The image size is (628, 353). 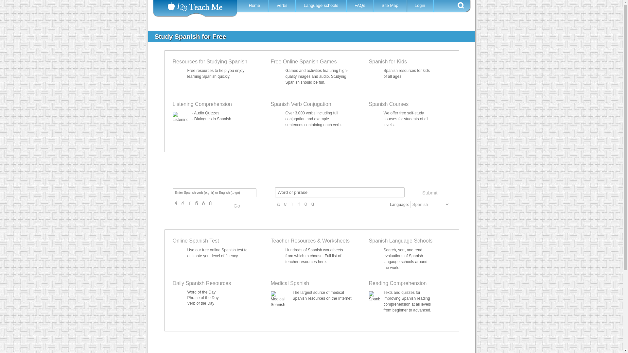 I want to click on Learn Spanish Online, so click(x=255, y=5).